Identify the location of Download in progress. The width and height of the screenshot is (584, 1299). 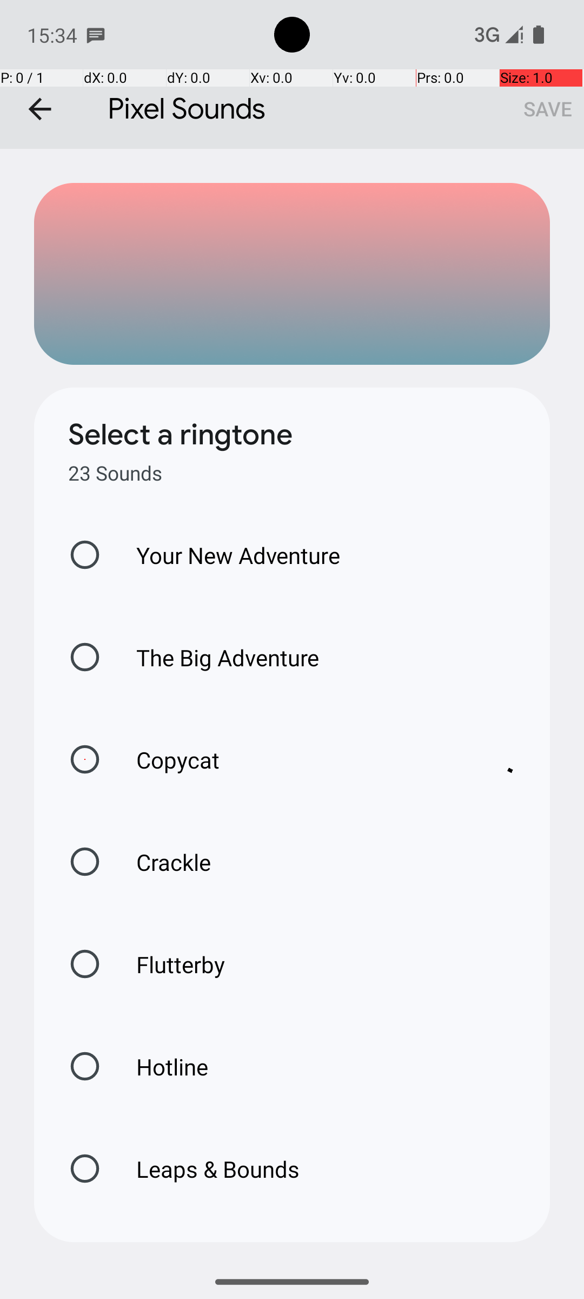
(516, 759).